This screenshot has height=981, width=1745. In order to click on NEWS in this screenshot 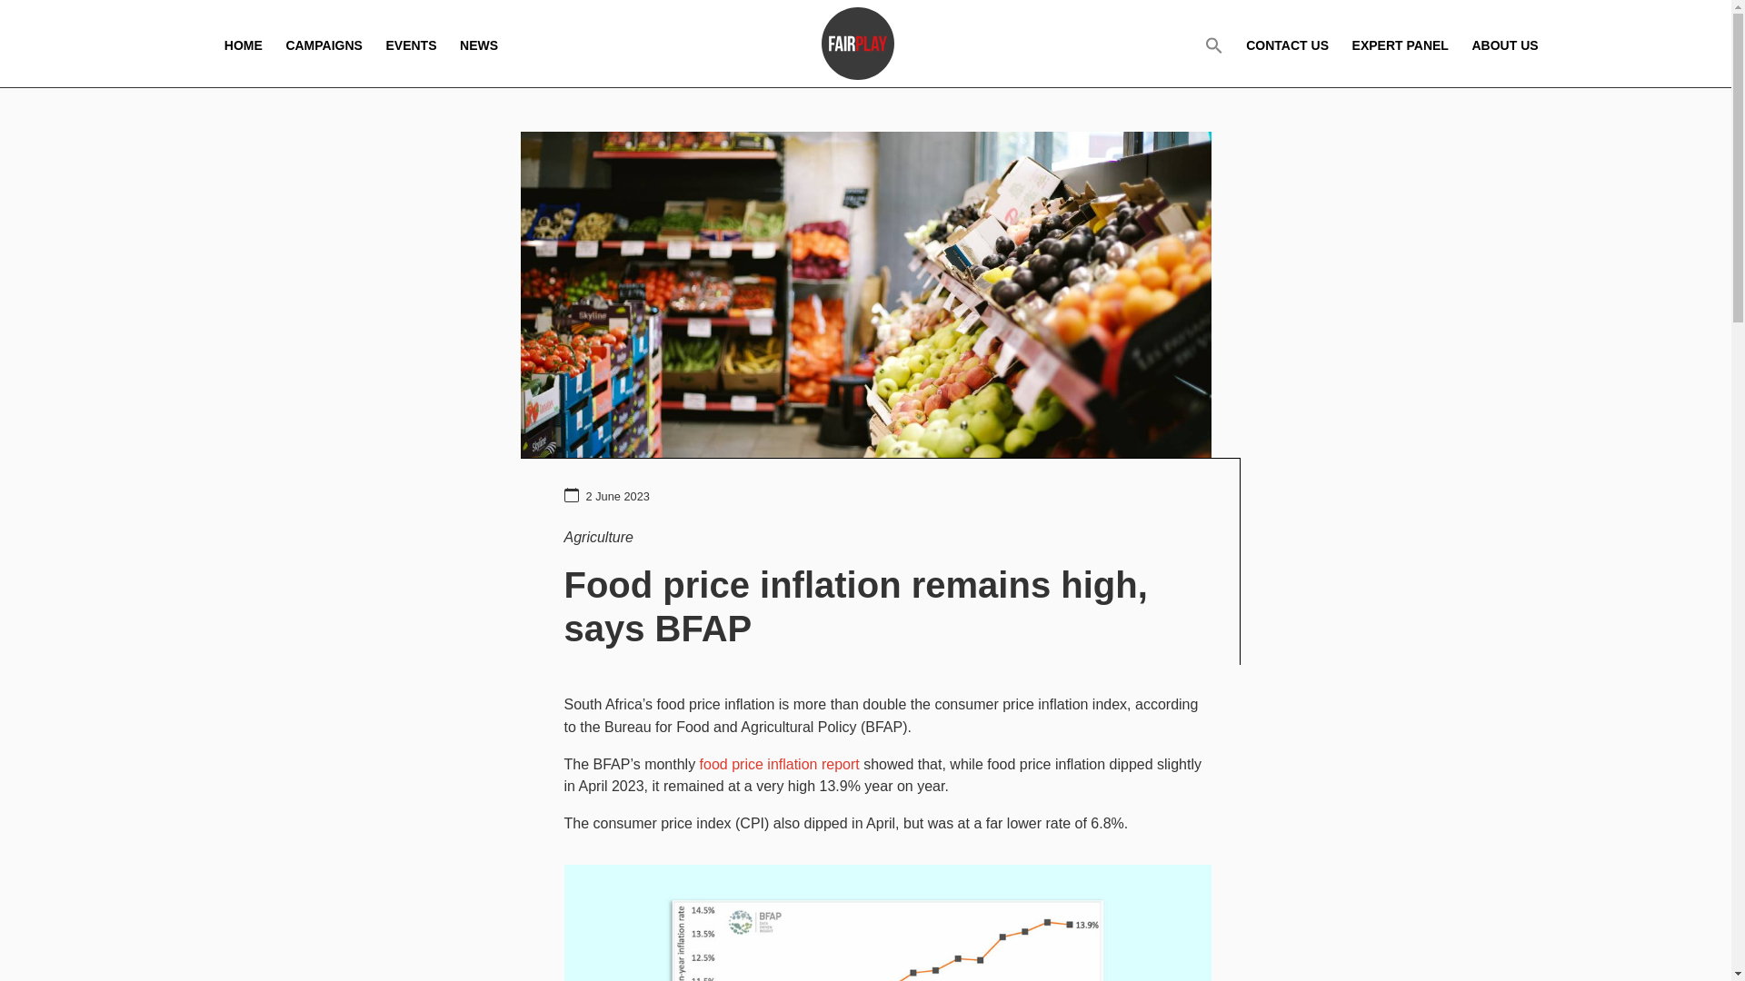, I will do `click(478, 44)`.